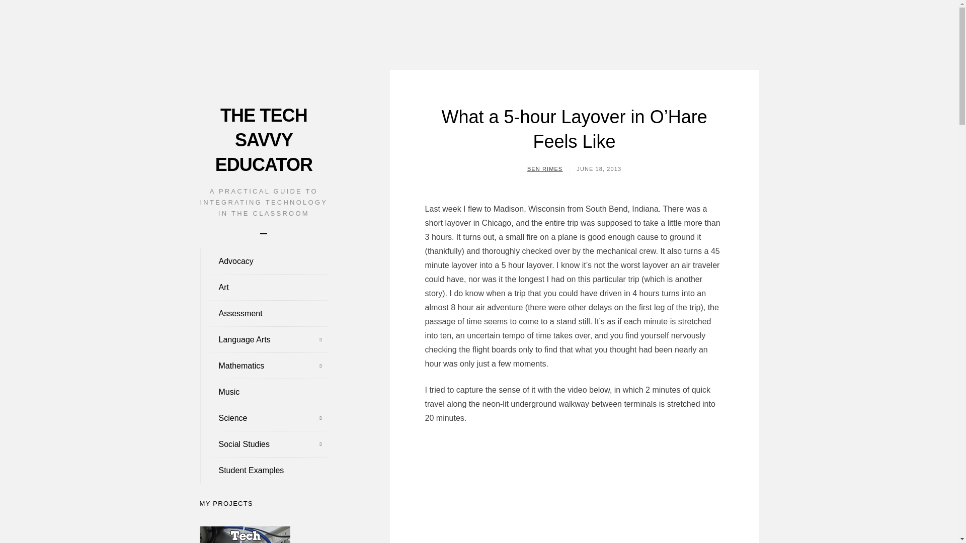 Image resolution: width=966 pixels, height=543 pixels. Describe the element at coordinates (264, 444) in the screenshot. I see `Social Studies` at that location.